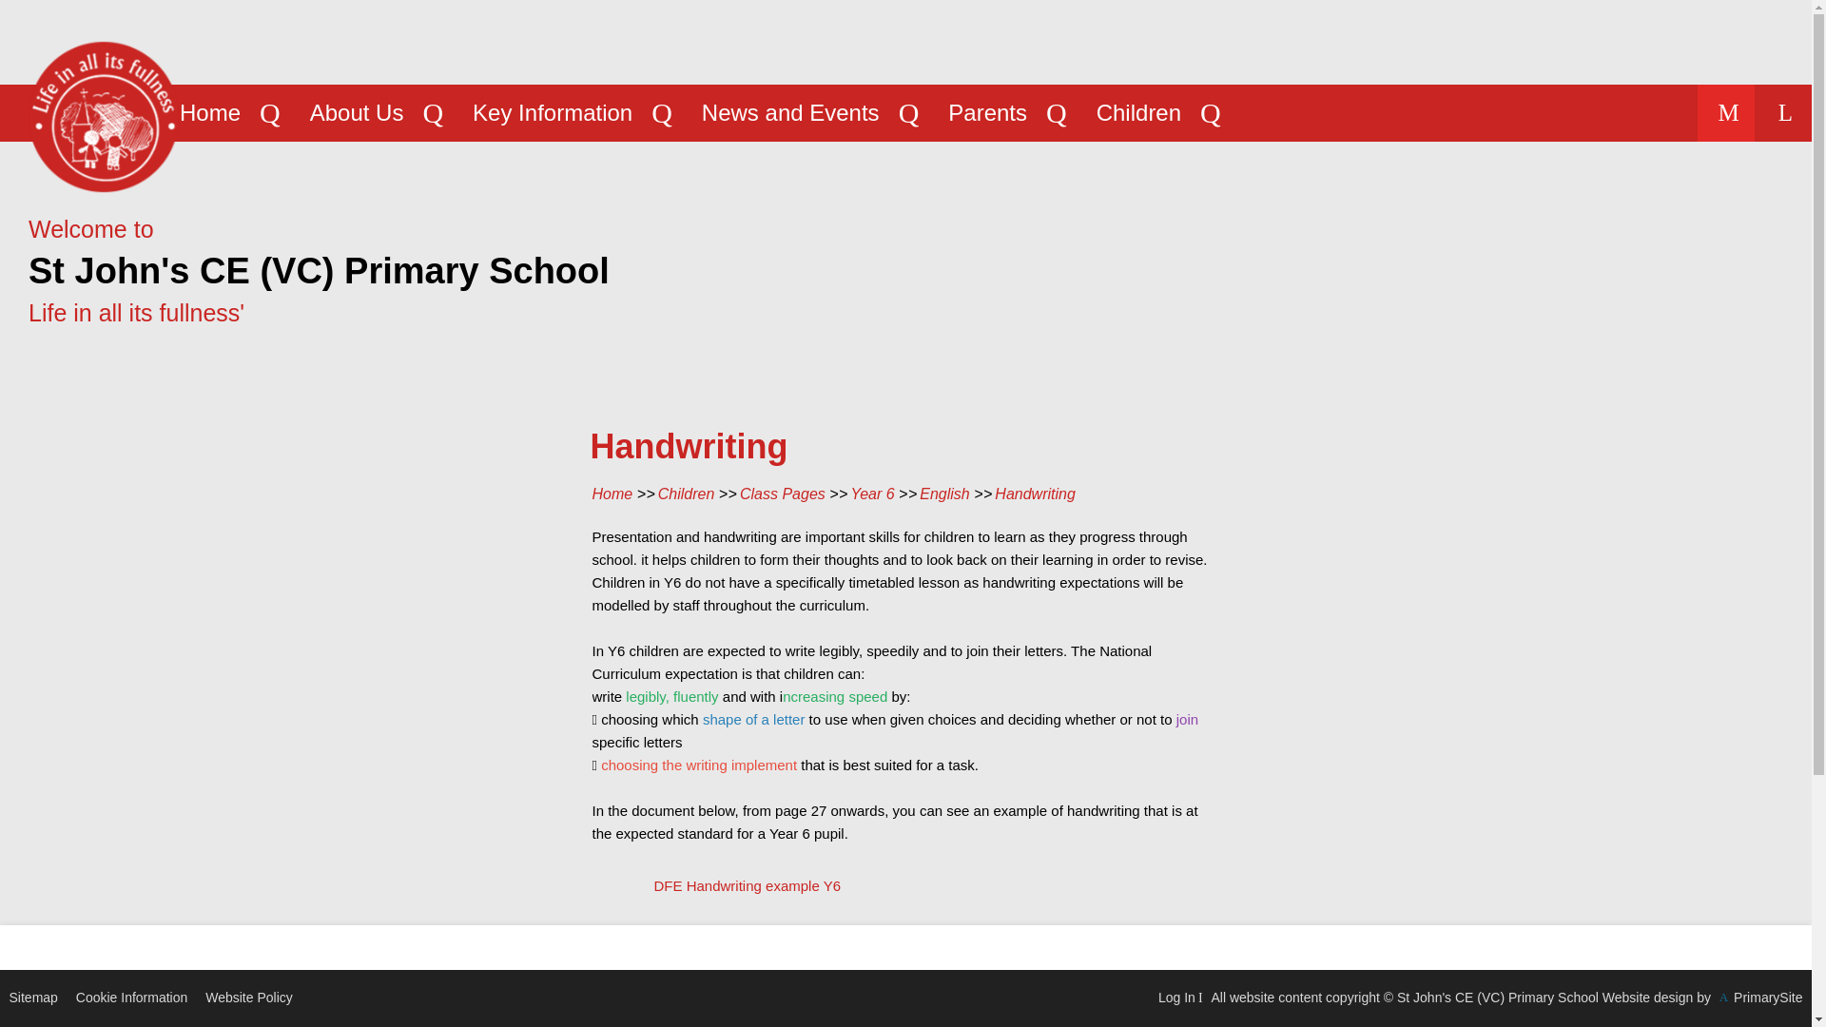 This screenshot has height=1027, width=1826. What do you see at coordinates (209, 112) in the screenshot?
I see `Home` at bounding box center [209, 112].